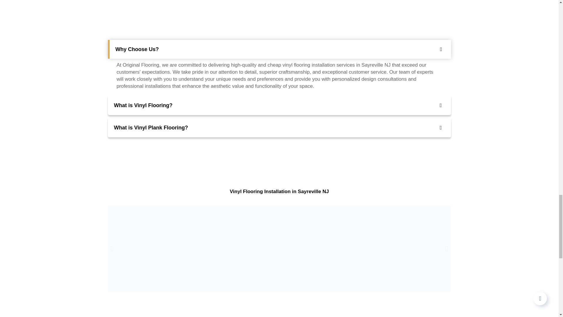 This screenshot has width=563, height=317. Describe the element at coordinates (279, 49) in the screenshot. I see `Why Choose Us?` at that location.